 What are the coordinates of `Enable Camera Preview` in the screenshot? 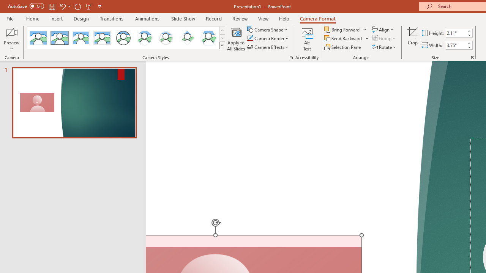 It's located at (11, 32).